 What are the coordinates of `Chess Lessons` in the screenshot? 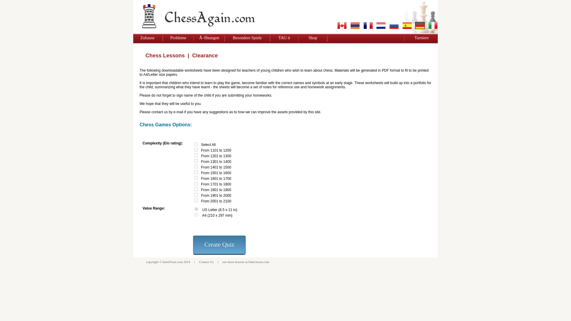 It's located at (165, 55).